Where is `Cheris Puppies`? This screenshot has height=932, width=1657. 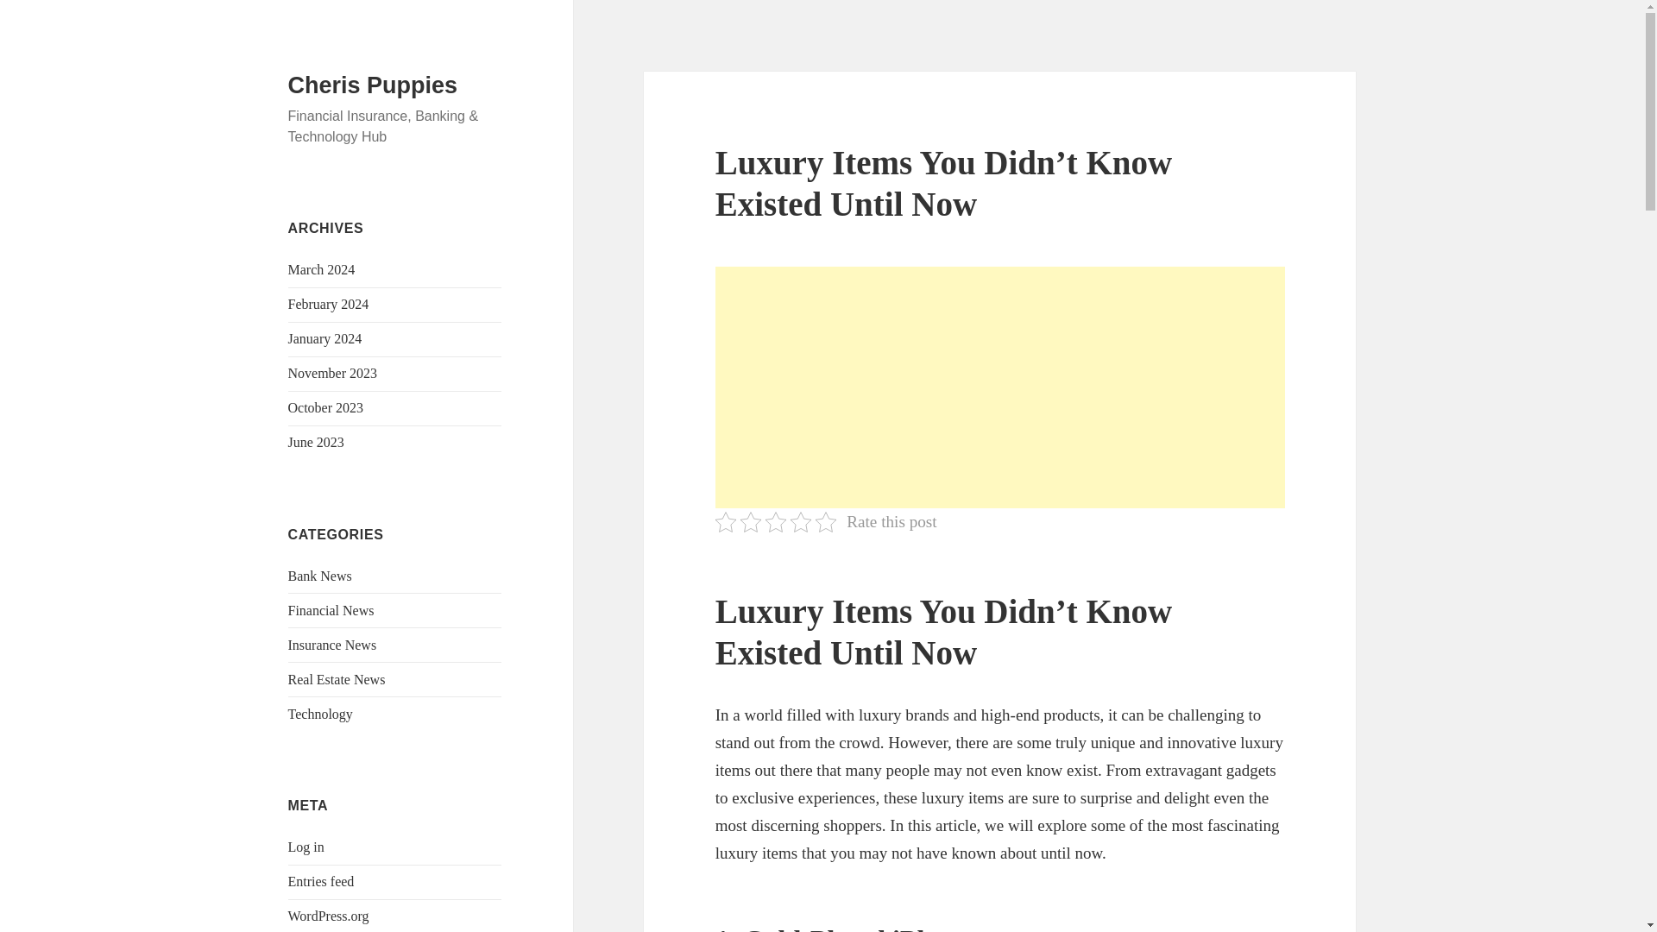
Cheris Puppies is located at coordinates (373, 85).